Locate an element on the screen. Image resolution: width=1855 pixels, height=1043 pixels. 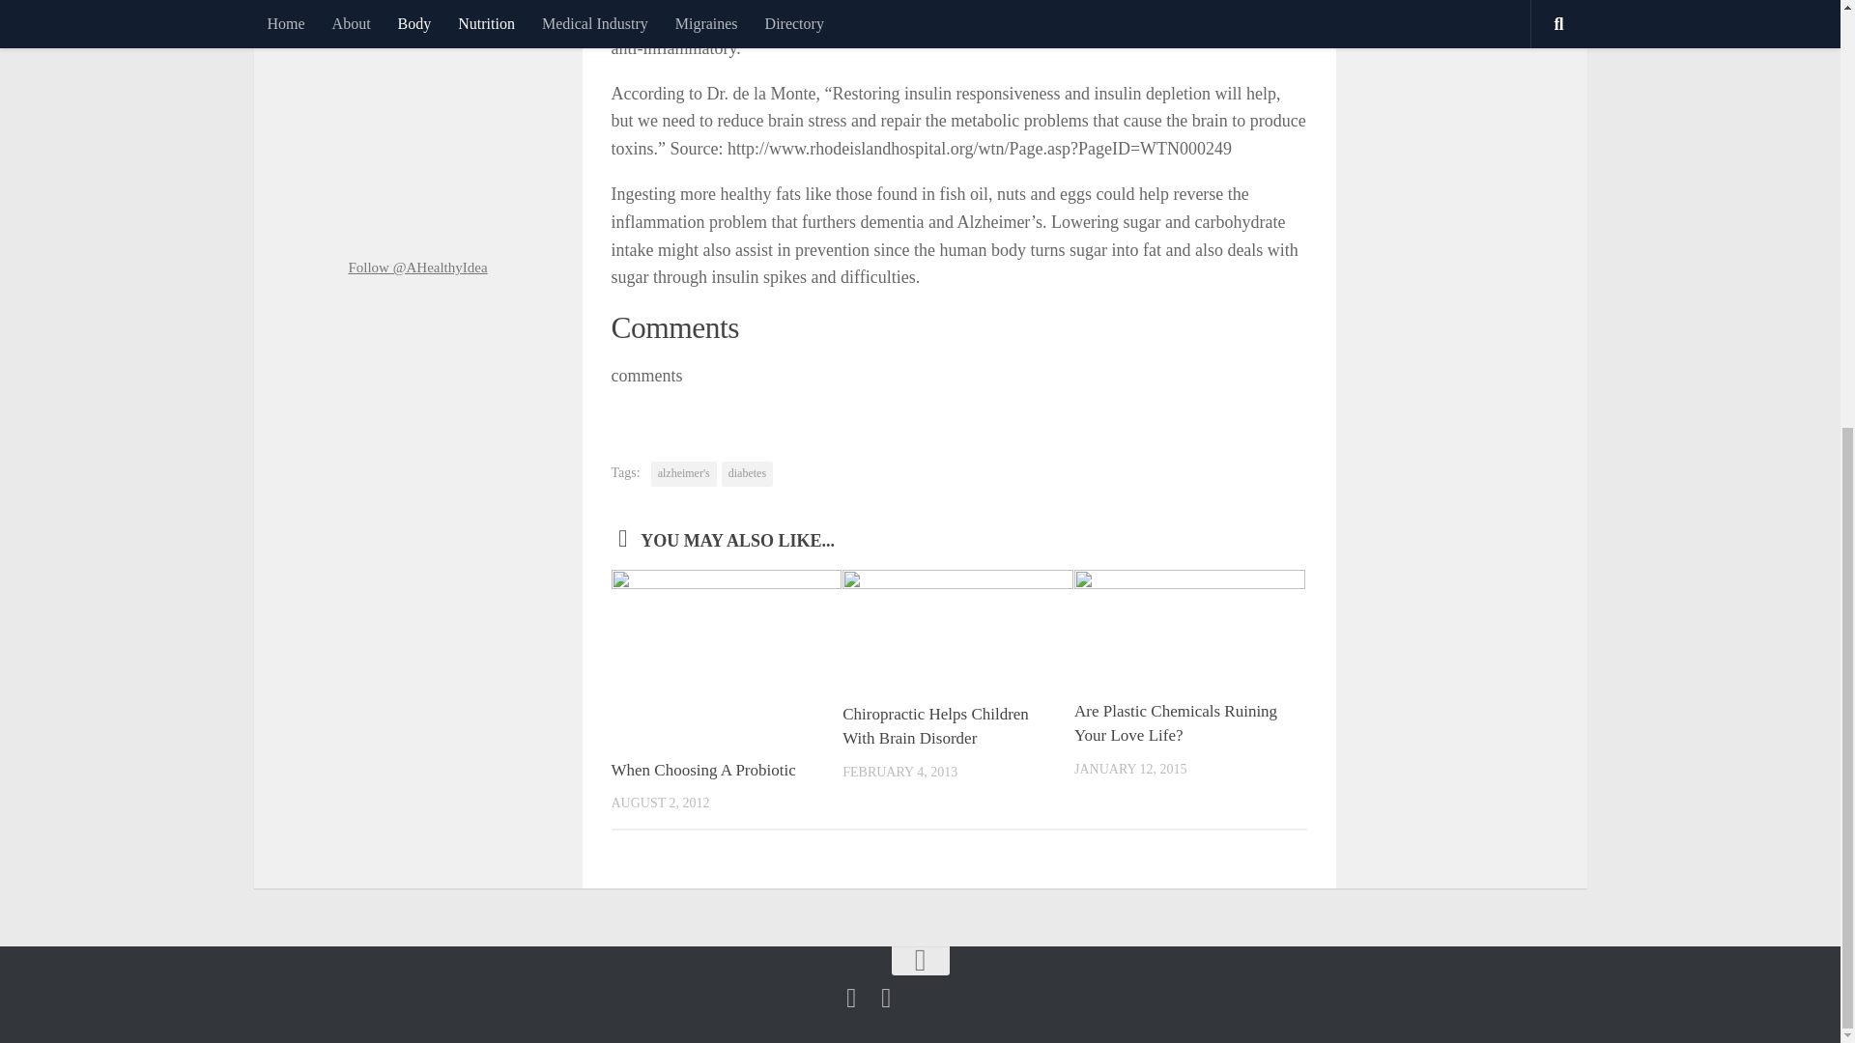
Are Plastic Chemicals Ruining Your Love Life? is located at coordinates (1175, 723).